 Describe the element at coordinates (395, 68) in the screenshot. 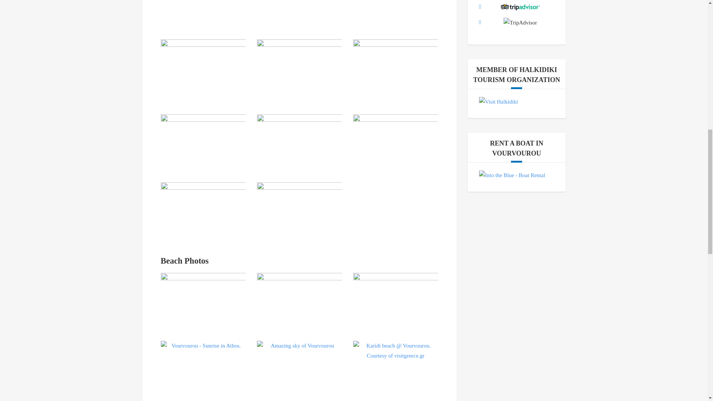

I see `Panoramic view of Diaporos island` at that location.